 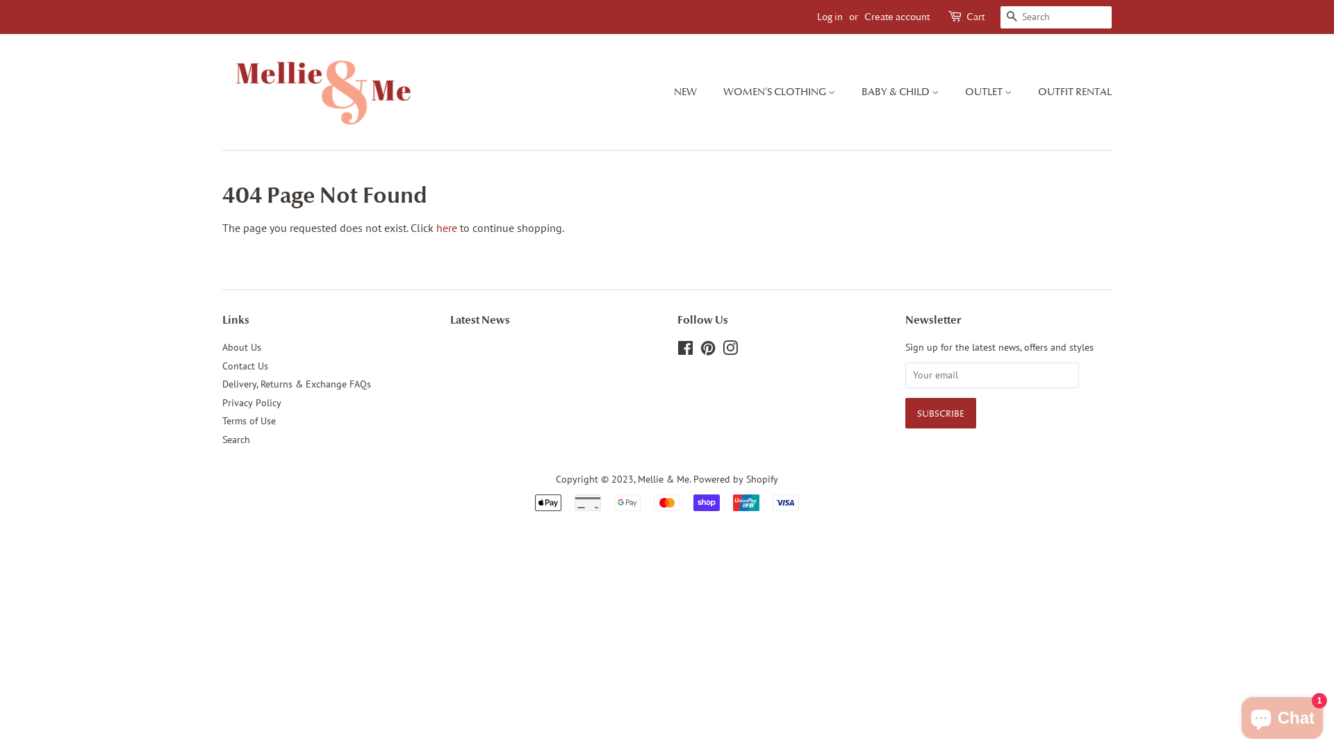 What do you see at coordinates (685, 351) in the screenshot?
I see `Facebook` at bounding box center [685, 351].